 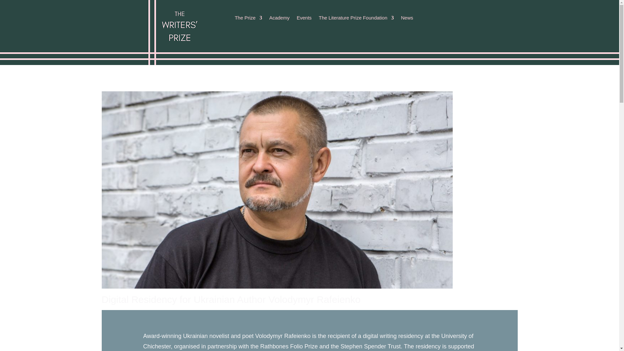 What do you see at coordinates (304, 19) in the screenshot?
I see `Events` at bounding box center [304, 19].